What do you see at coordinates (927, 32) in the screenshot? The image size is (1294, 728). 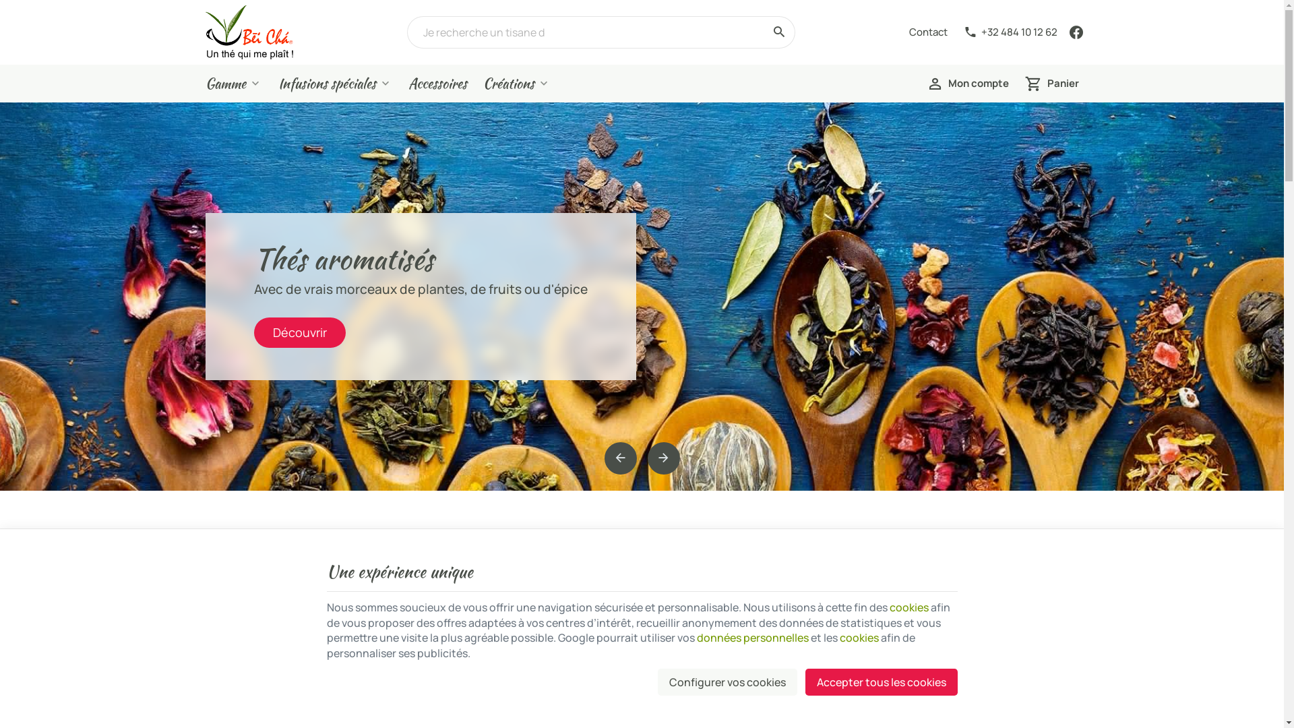 I see `Contact` at bounding box center [927, 32].